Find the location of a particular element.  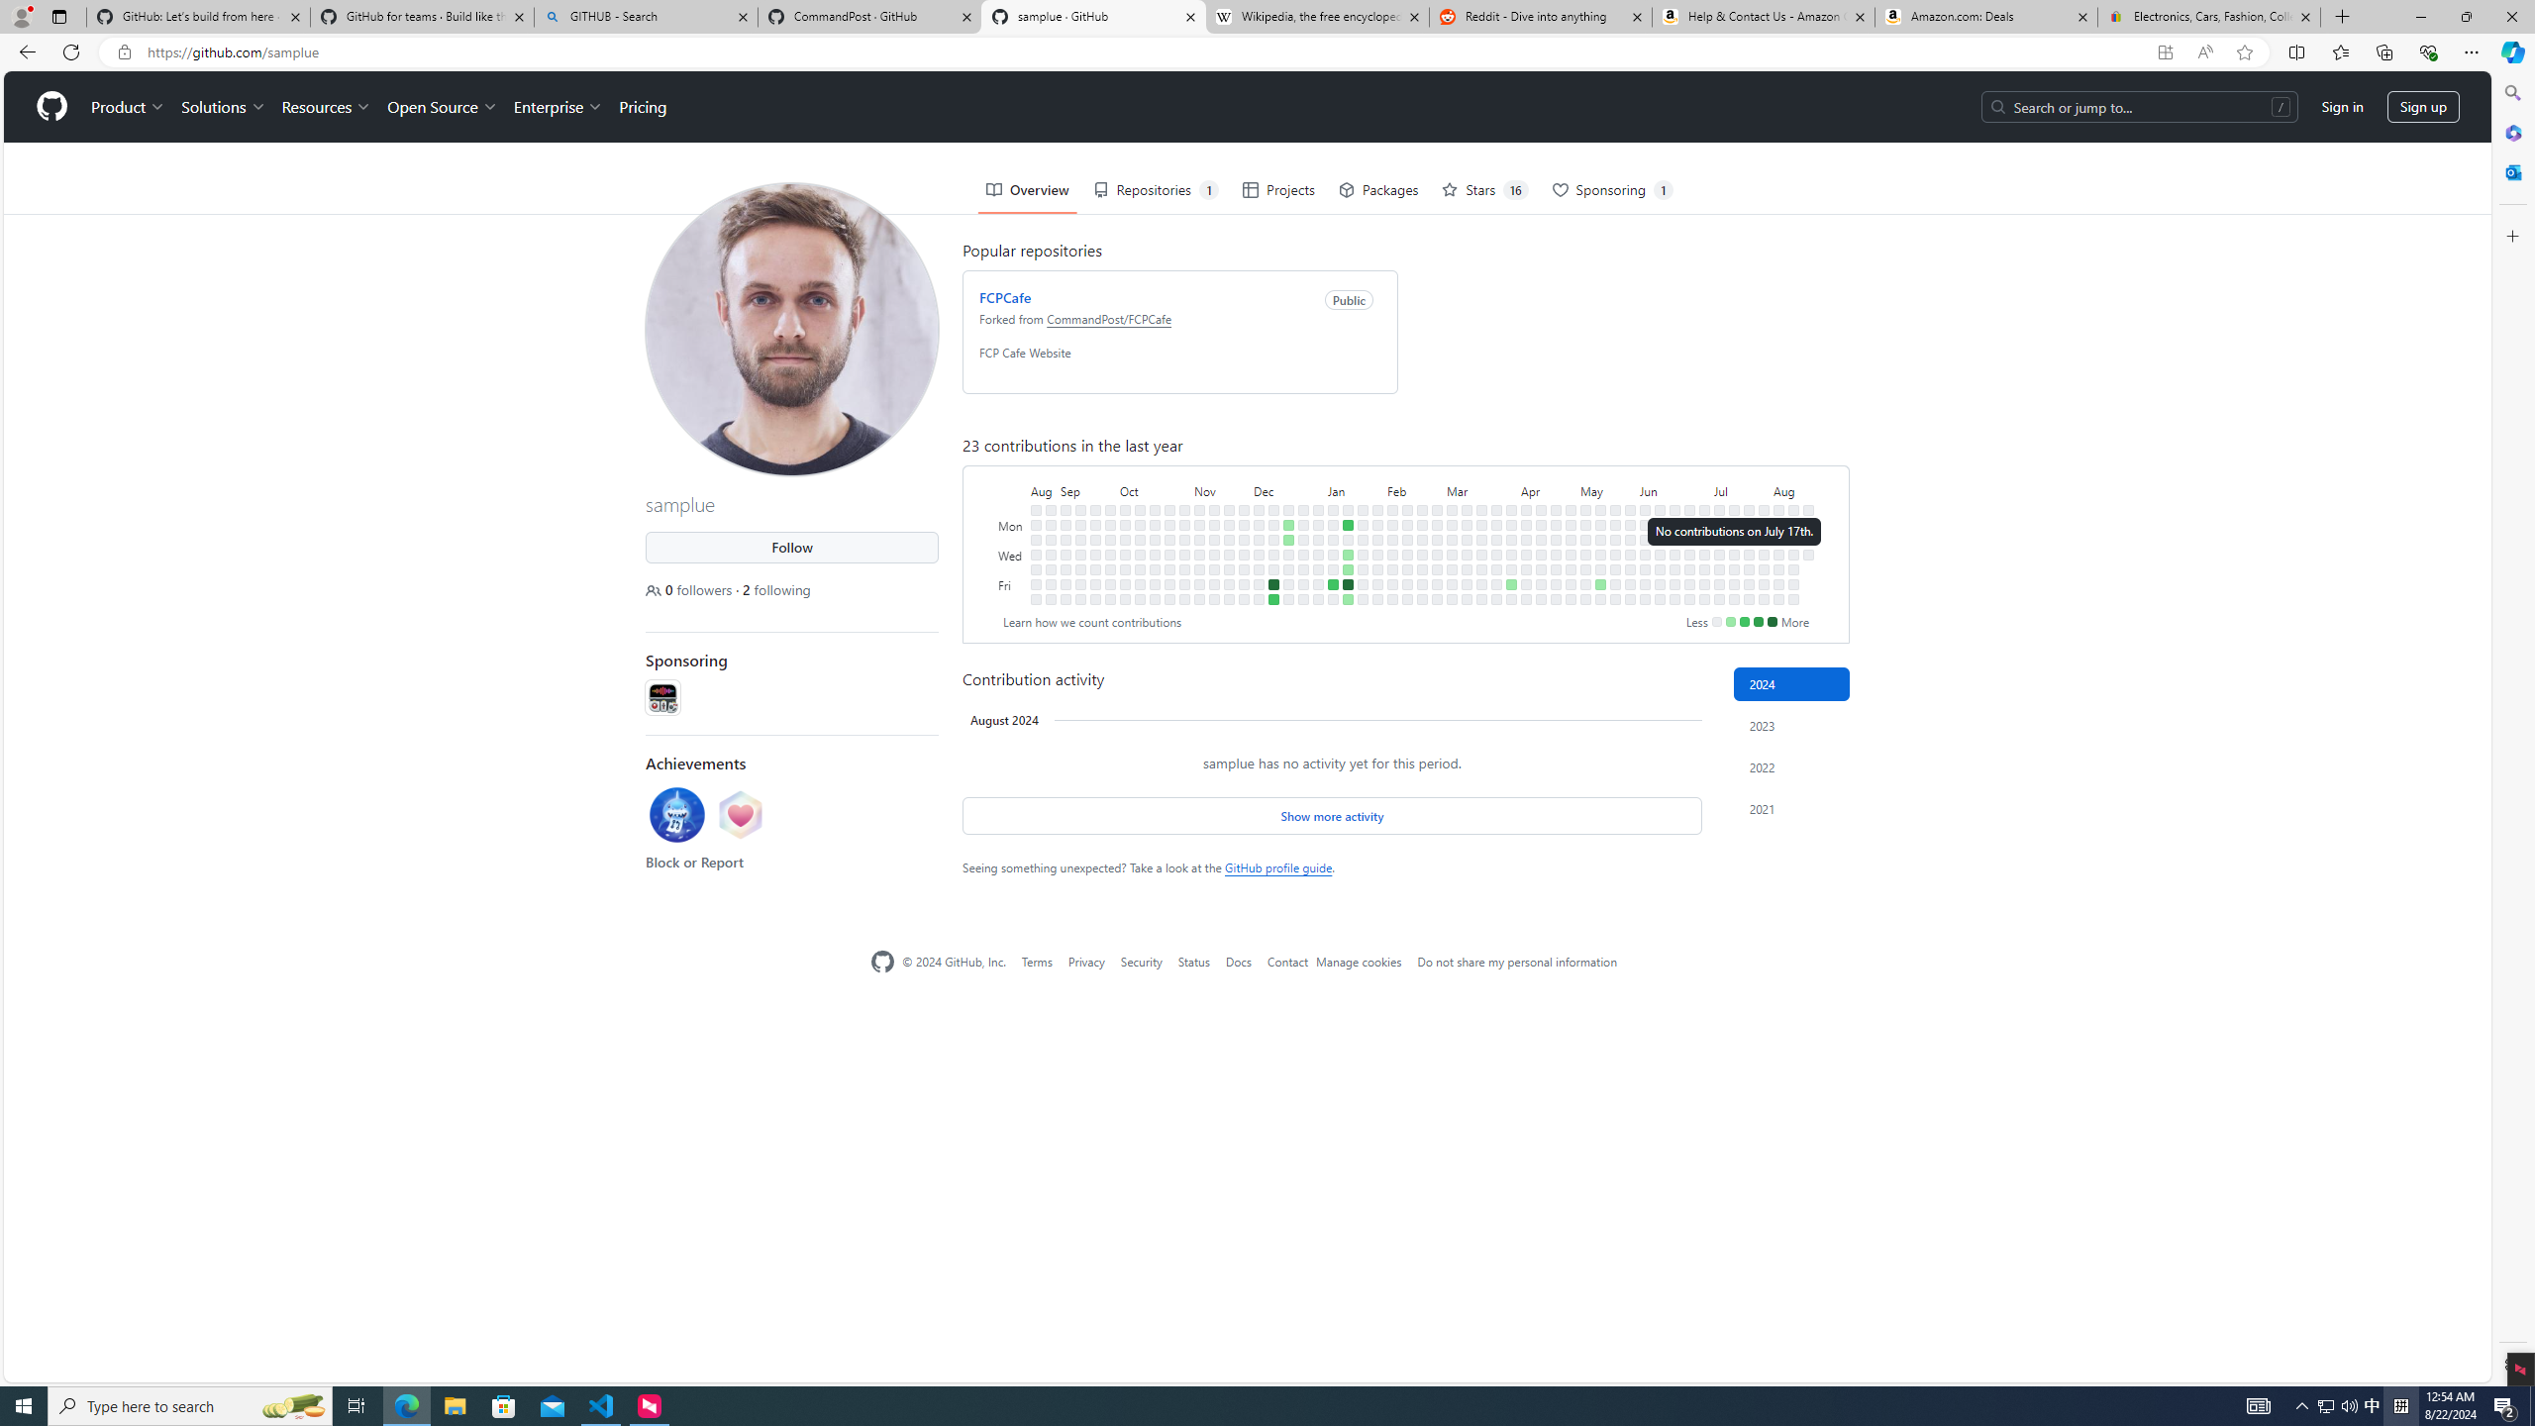

No contributions on March 10th. is located at coordinates (1468, 509).